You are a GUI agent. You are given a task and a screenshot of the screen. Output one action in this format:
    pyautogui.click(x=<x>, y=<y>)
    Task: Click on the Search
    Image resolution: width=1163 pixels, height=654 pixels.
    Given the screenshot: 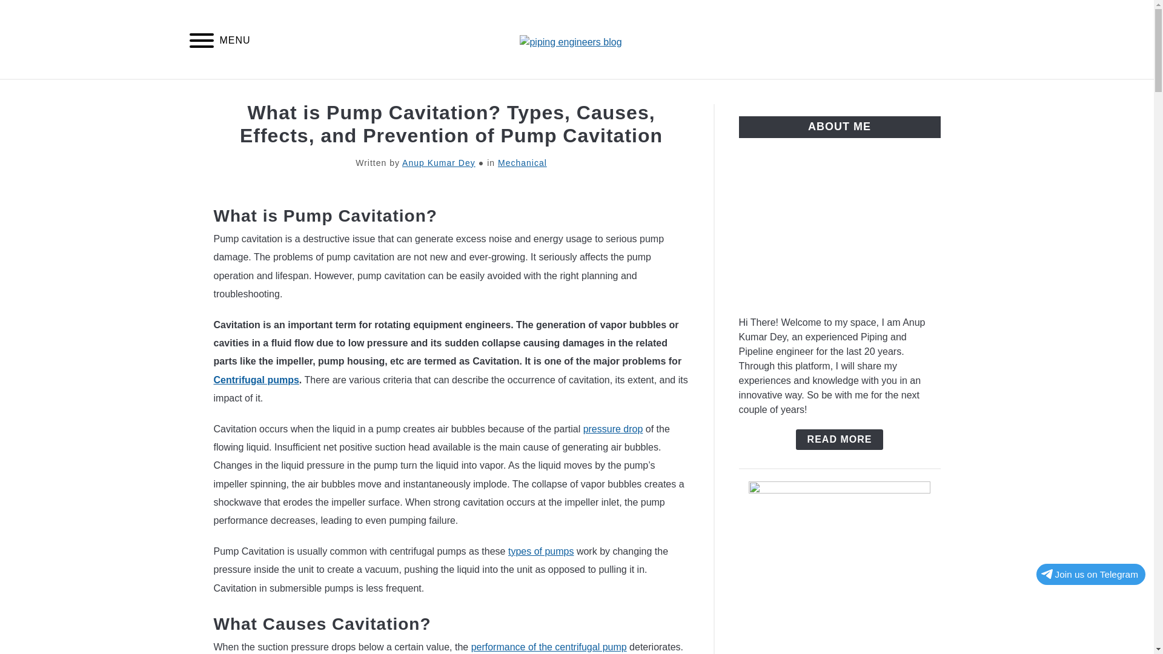 What is the action you would take?
    pyautogui.click(x=961, y=39)
    